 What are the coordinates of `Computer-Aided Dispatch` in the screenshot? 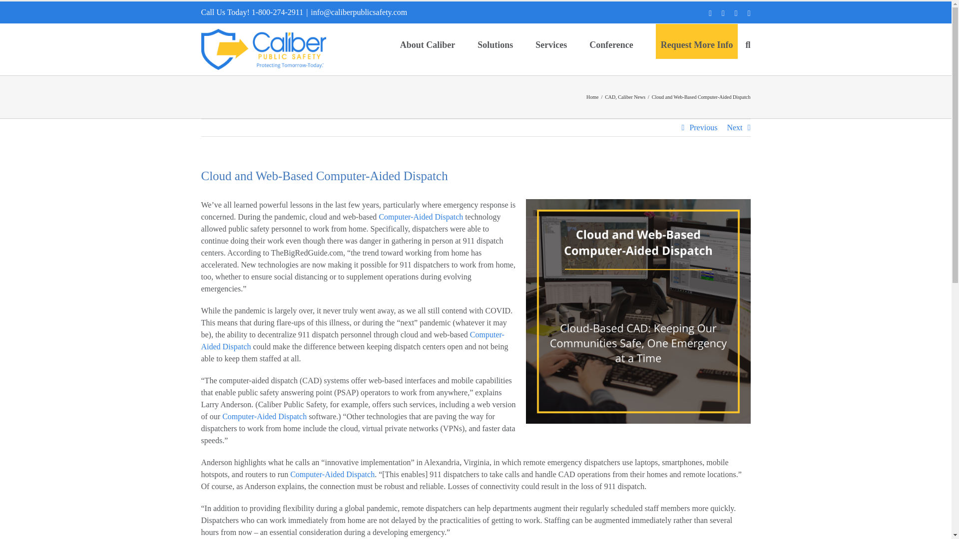 It's located at (352, 340).